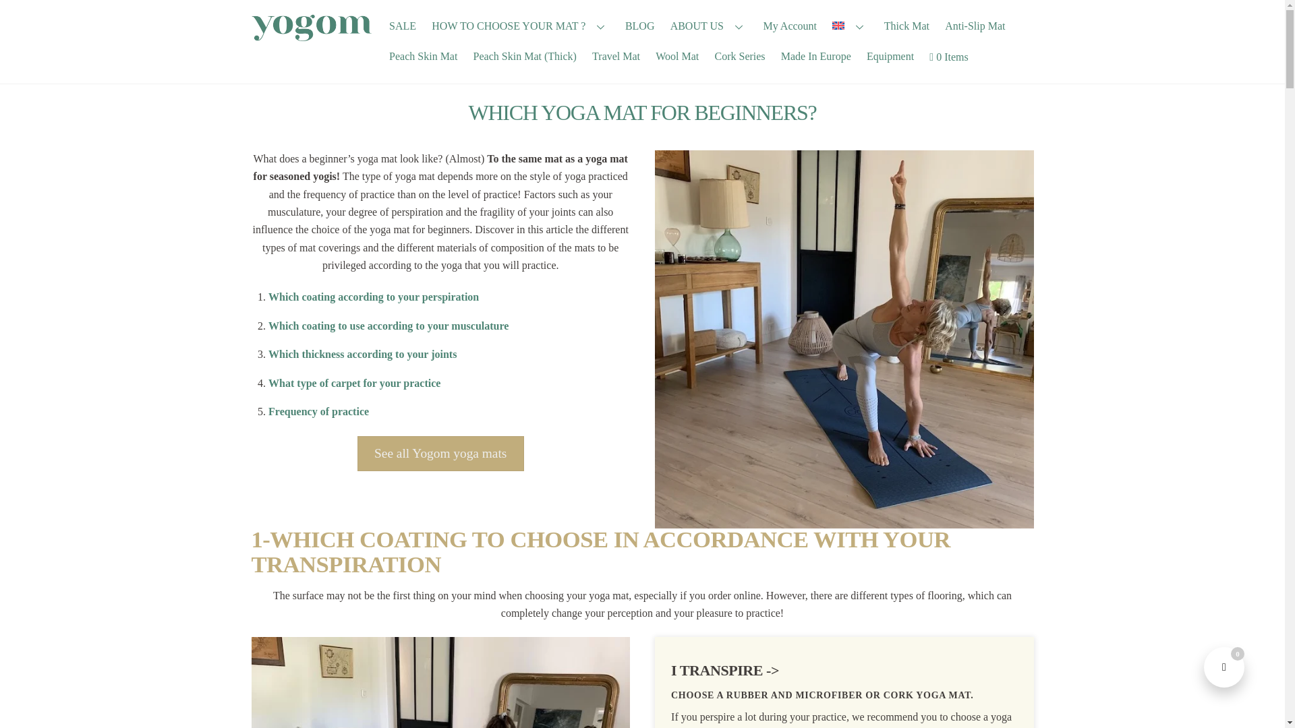 The height and width of the screenshot is (728, 1295). Describe the element at coordinates (975, 26) in the screenshot. I see `Anti-Slip Mat` at that location.